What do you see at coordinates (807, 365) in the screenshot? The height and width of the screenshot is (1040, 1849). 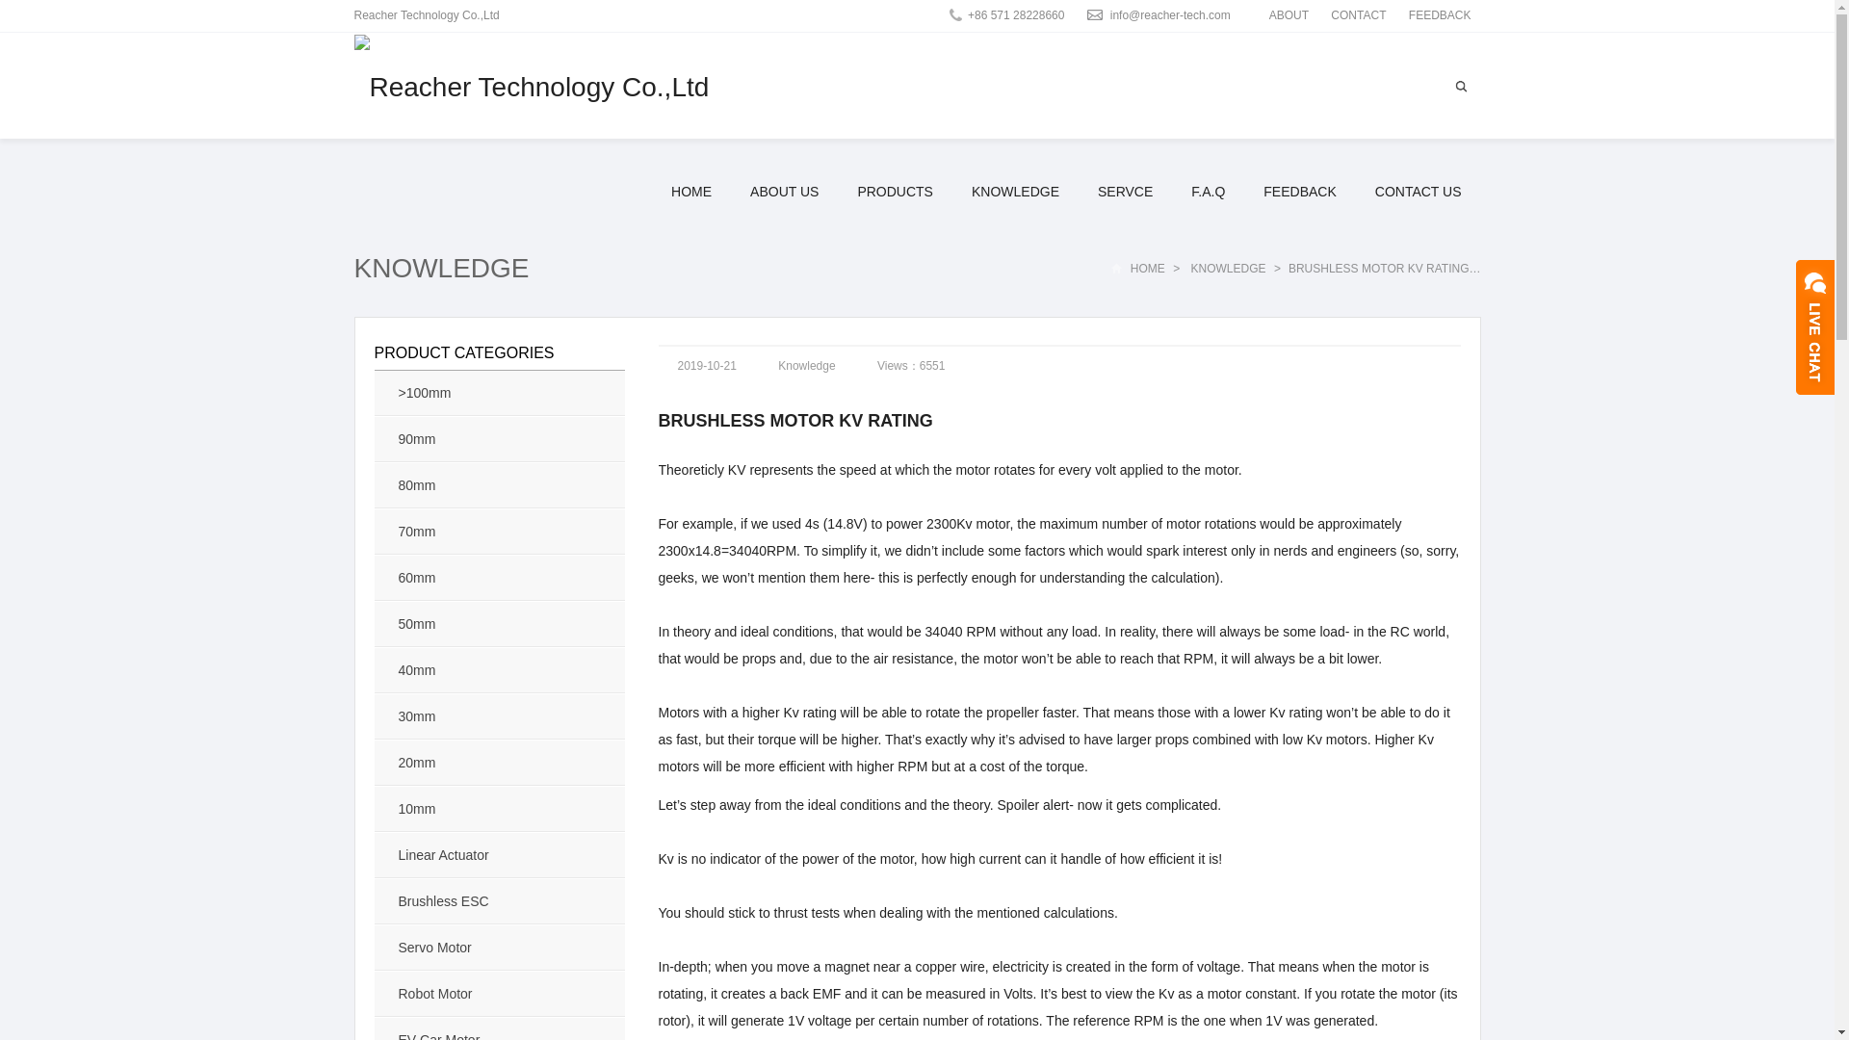 I see `Knowledge` at bounding box center [807, 365].